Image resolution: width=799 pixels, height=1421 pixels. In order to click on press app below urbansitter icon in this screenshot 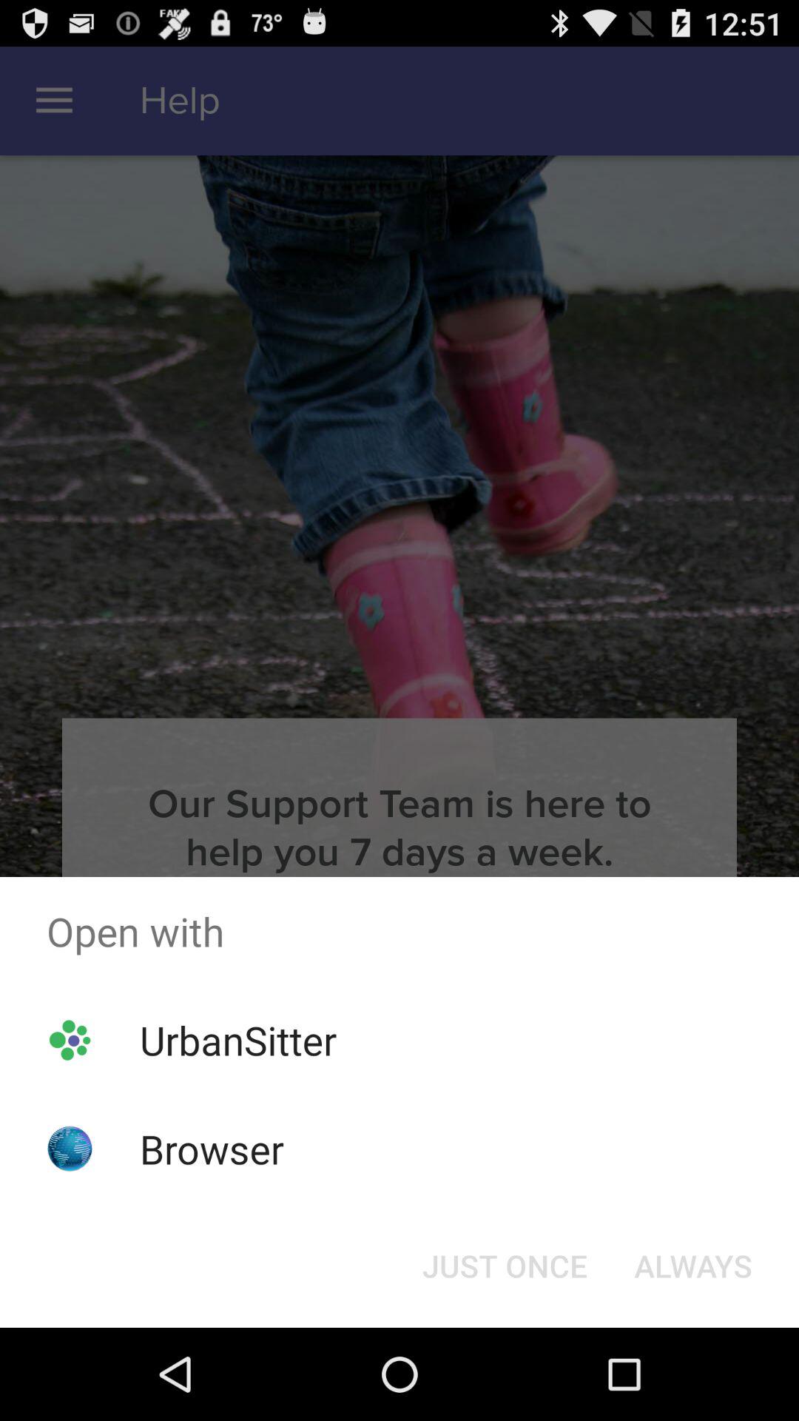, I will do `click(212, 1149)`.